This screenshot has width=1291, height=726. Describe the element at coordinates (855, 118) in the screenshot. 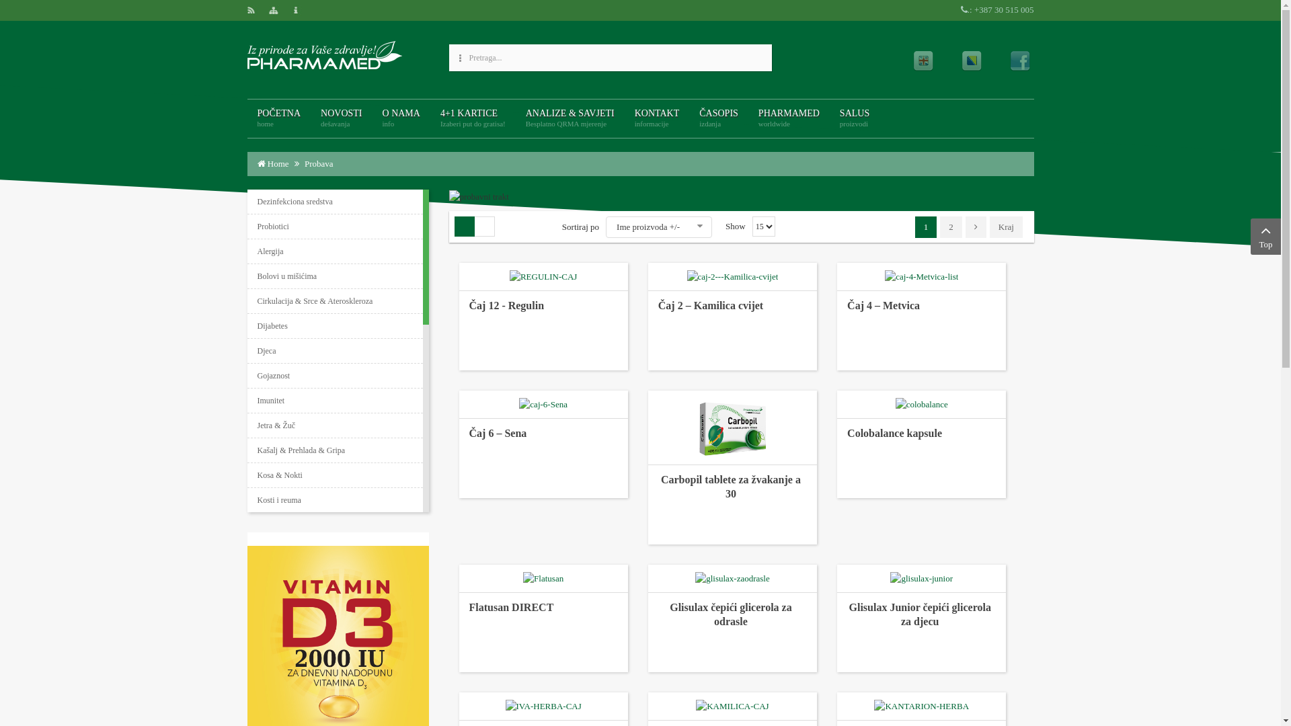

I see `SALUS
proizvodi` at that location.